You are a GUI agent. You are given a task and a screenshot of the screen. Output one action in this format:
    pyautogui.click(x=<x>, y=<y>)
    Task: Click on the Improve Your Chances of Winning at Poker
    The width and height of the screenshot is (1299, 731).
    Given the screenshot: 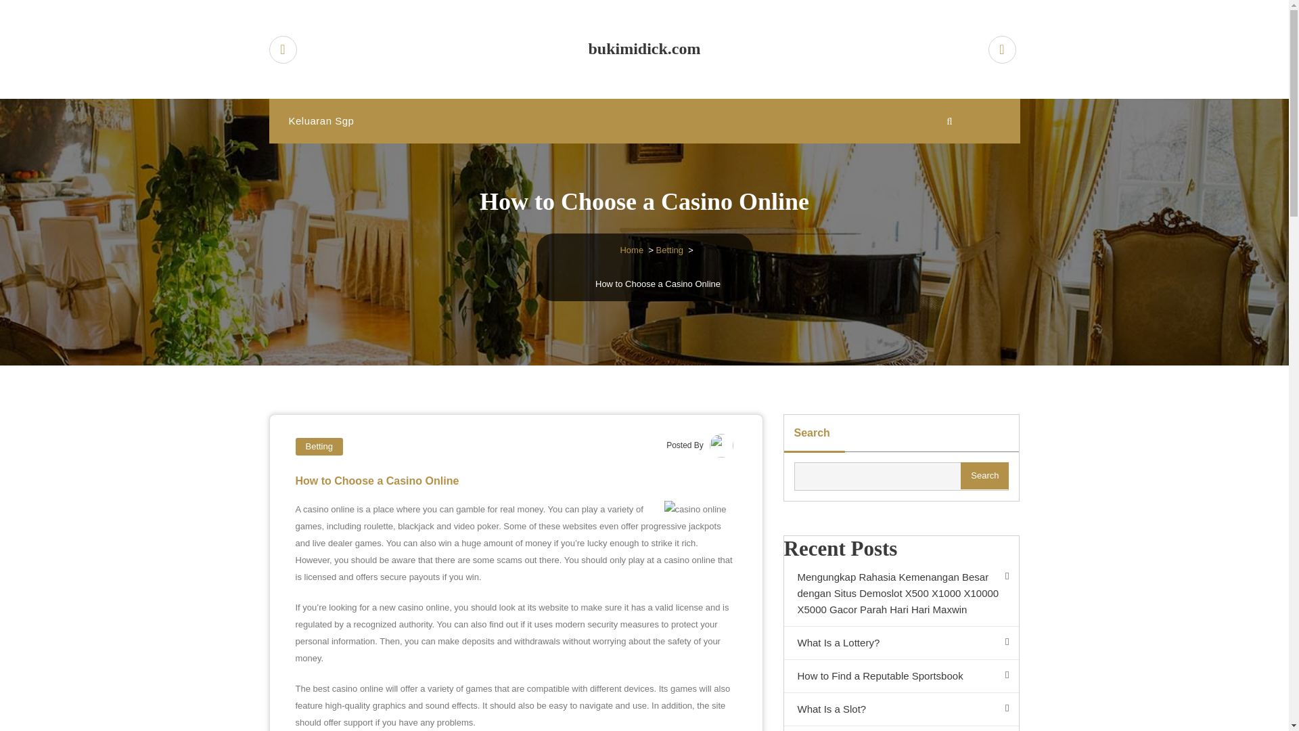 What is the action you would take?
    pyautogui.click(x=901, y=728)
    